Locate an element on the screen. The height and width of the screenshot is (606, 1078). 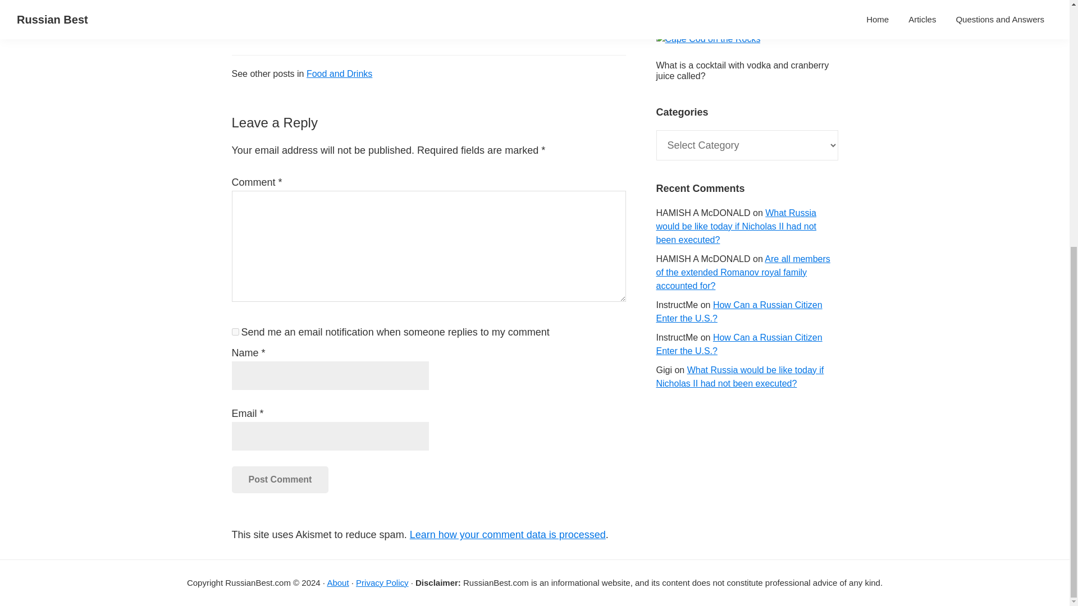
What is a cocktail with vodka and cranberry juice called? is located at coordinates (742, 71).